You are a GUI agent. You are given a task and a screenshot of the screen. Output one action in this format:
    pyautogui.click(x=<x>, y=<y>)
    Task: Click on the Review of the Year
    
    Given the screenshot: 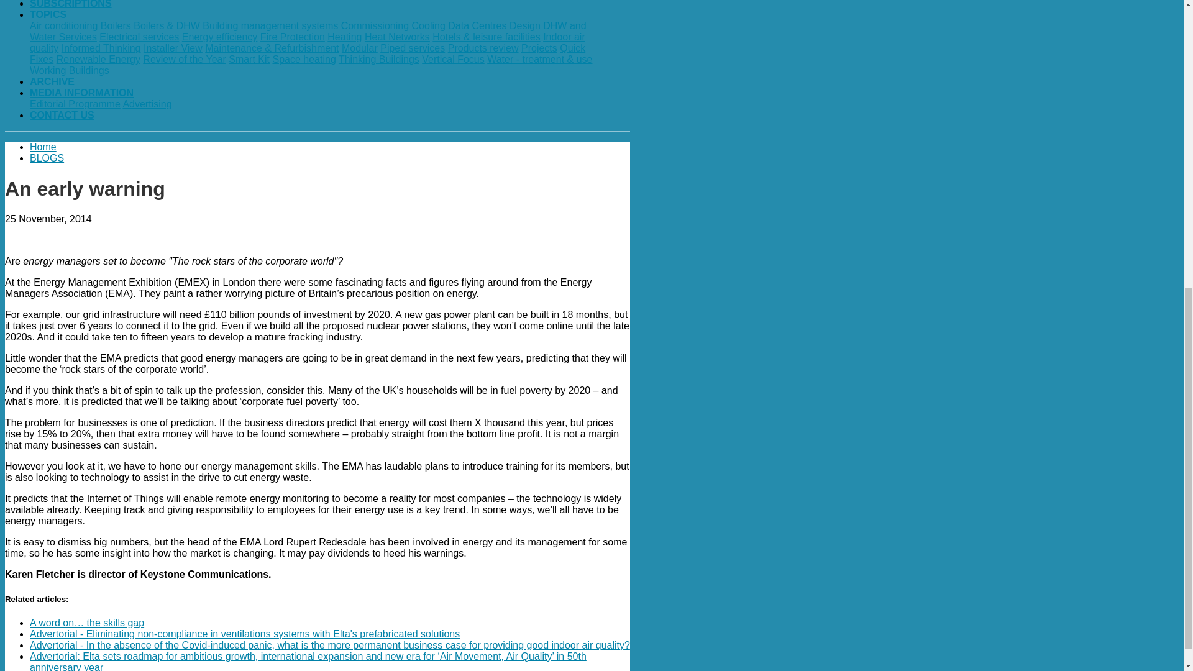 What is the action you would take?
    pyautogui.click(x=184, y=59)
    